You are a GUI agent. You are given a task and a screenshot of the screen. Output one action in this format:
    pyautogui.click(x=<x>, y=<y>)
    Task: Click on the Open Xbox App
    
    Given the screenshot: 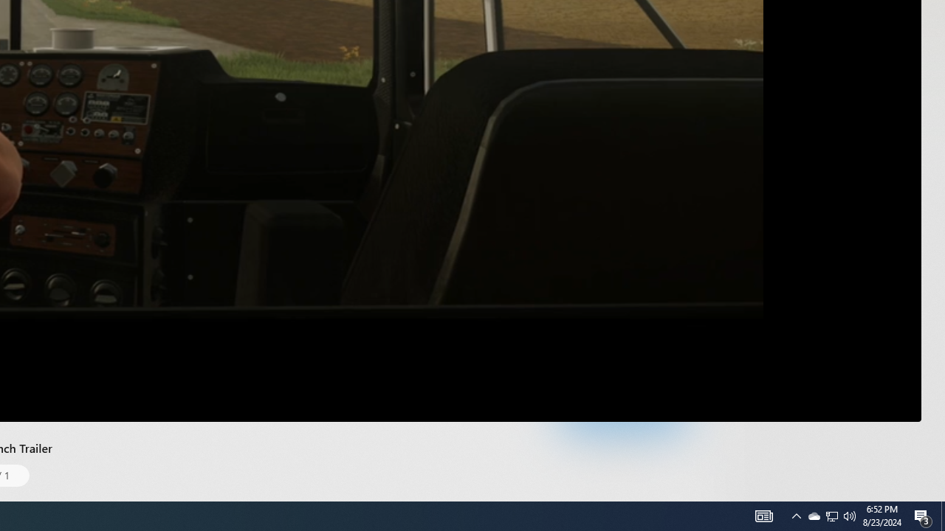 What is the action you would take?
    pyautogui.click(x=623, y=445)
    